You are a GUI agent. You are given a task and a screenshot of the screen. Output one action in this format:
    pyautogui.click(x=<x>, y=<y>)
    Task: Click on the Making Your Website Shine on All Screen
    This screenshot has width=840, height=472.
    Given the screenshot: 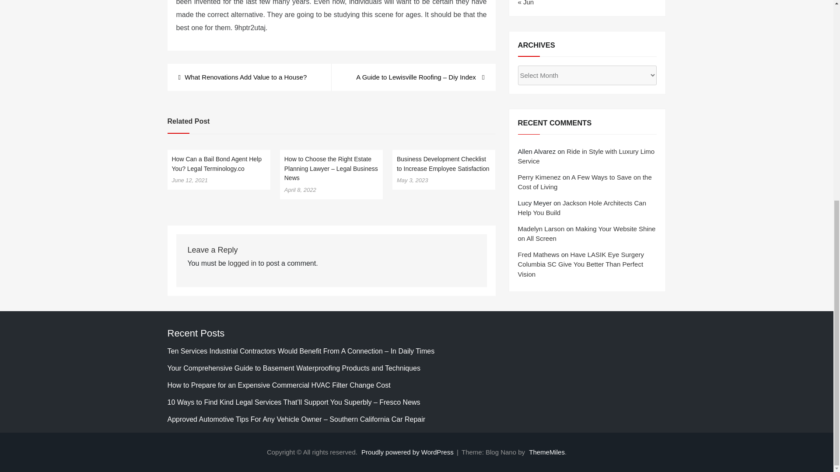 What is the action you would take?
    pyautogui.click(x=587, y=234)
    